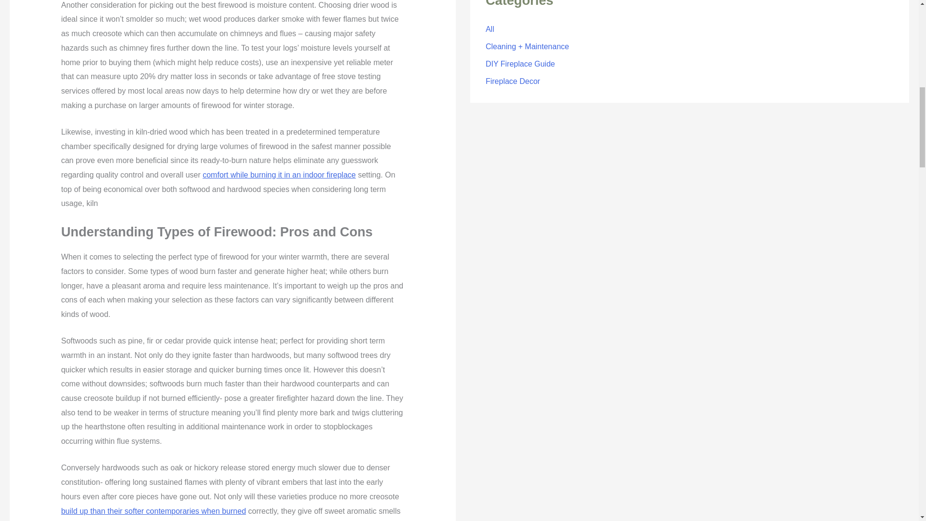  Describe the element at coordinates (279, 175) in the screenshot. I see `comfort while burning it in an indoor fireplace` at that location.